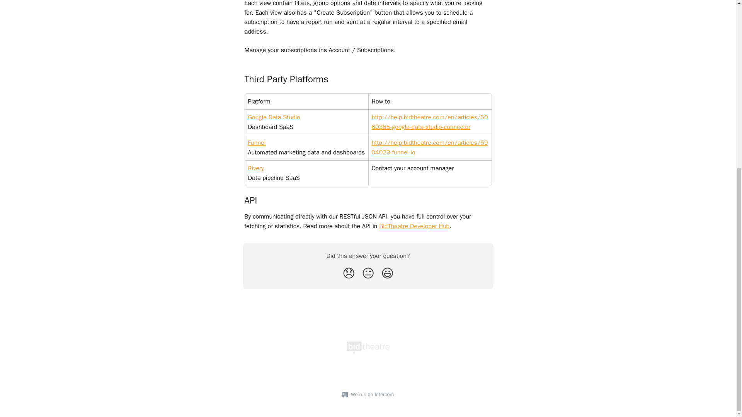 This screenshot has width=742, height=417. I want to click on Smiley, so click(387, 273).